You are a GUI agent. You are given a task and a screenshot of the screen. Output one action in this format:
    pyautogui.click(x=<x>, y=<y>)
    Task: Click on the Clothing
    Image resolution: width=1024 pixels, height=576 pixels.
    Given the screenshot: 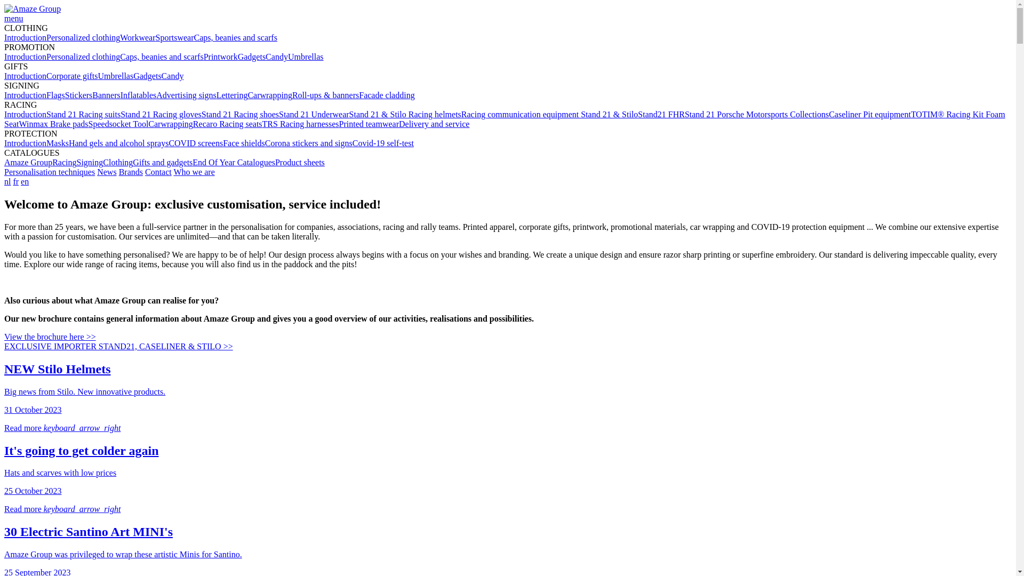 What is the action you would take?
    pyautogui.click(x=118, y=162)
    